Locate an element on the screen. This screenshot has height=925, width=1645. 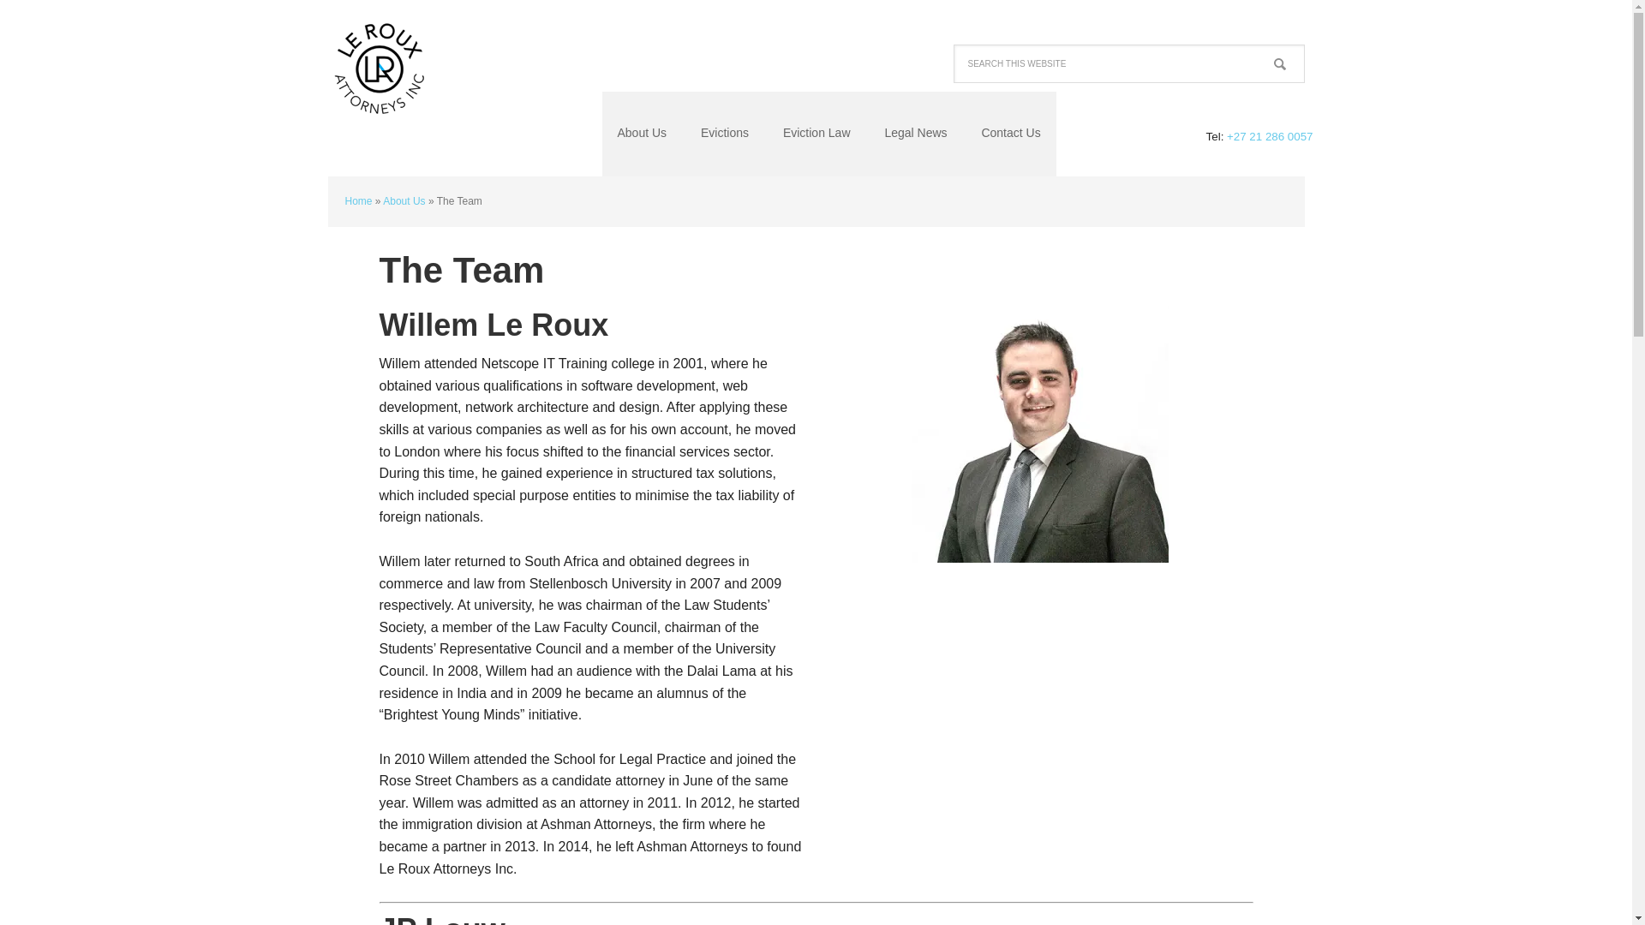
Evictions is located at coordinates (725, 134).